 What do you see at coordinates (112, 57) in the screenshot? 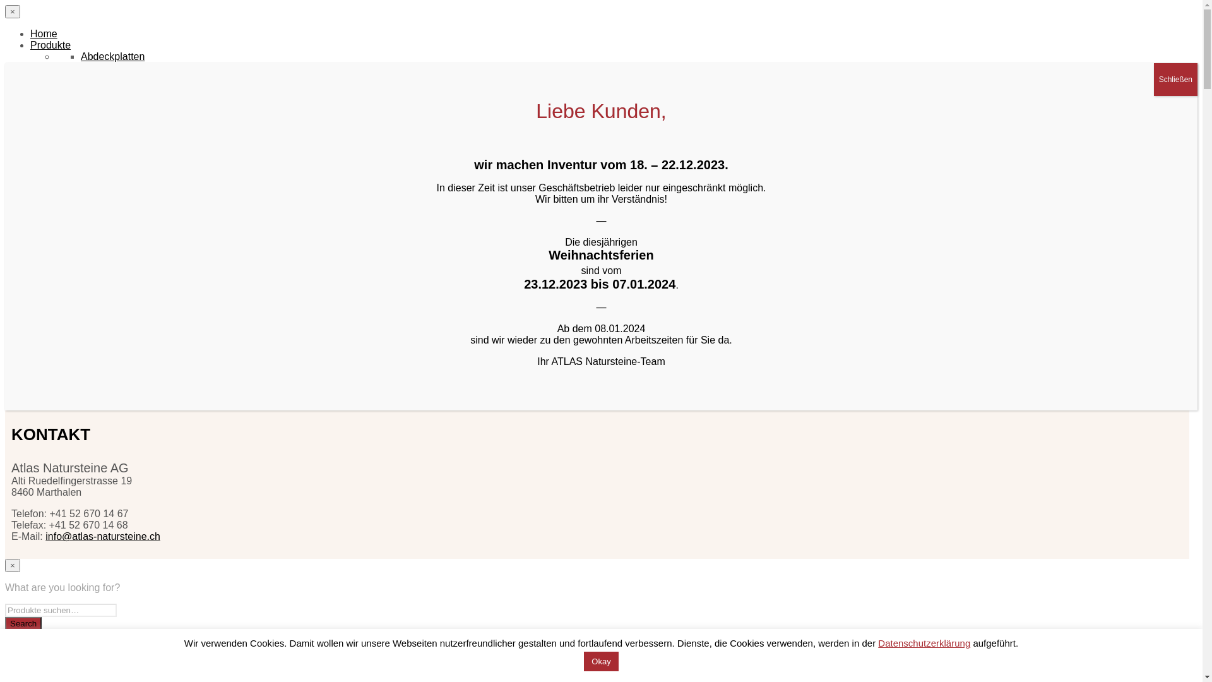
I see `Abdeckplatten` at bounding box center [112, 57].